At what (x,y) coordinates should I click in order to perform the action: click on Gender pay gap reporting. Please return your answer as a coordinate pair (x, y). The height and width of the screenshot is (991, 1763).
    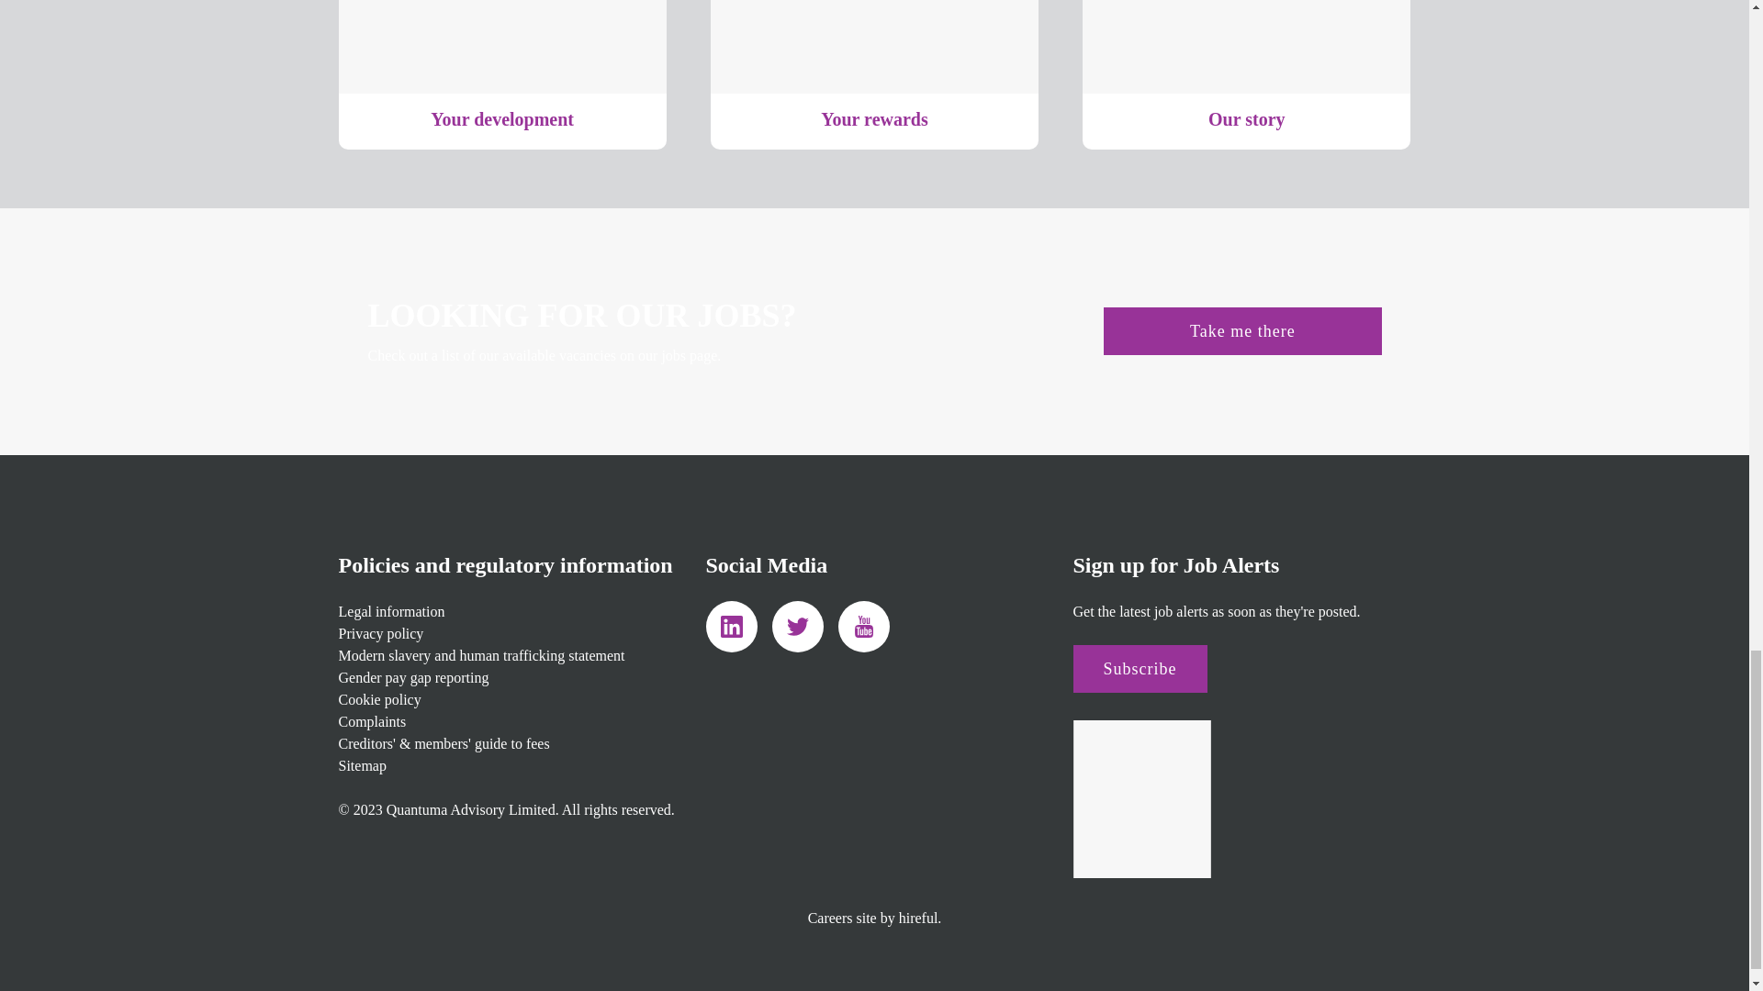
    Looking at the image, I should click on (413, 677).